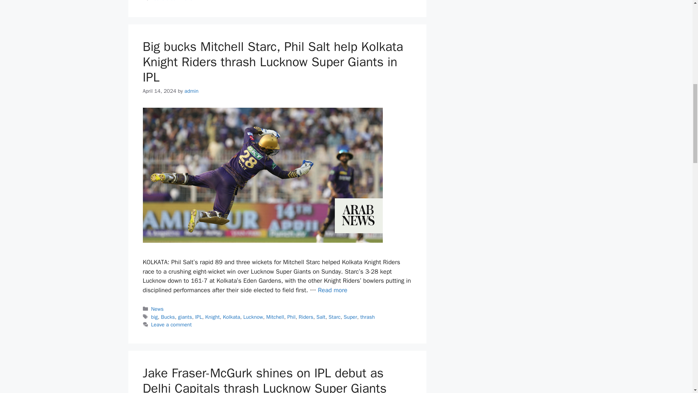  I want to click on admin, so click(191, 91).